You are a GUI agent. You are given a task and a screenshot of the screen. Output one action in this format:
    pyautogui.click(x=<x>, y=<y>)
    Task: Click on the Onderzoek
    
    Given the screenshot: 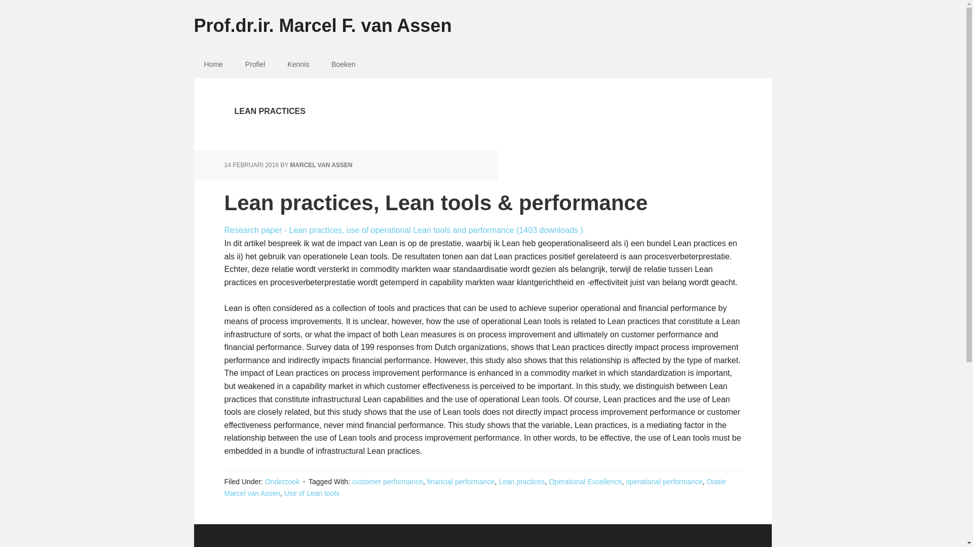 What is the action you would take?
    pyautogui.click(x=282, y=481)
    